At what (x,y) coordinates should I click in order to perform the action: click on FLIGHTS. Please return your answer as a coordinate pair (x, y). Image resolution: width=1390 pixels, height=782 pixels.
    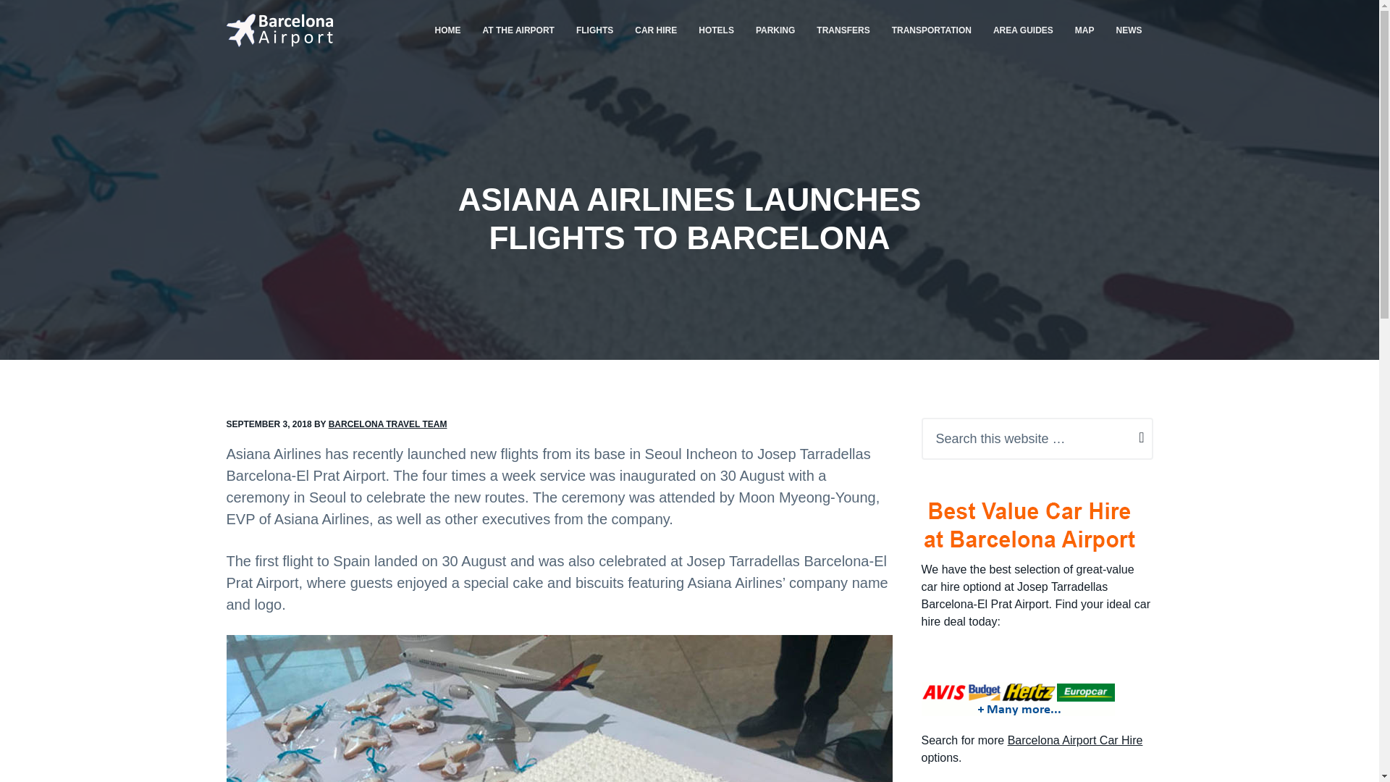
    Looking at the image, I should click on (595, 30).